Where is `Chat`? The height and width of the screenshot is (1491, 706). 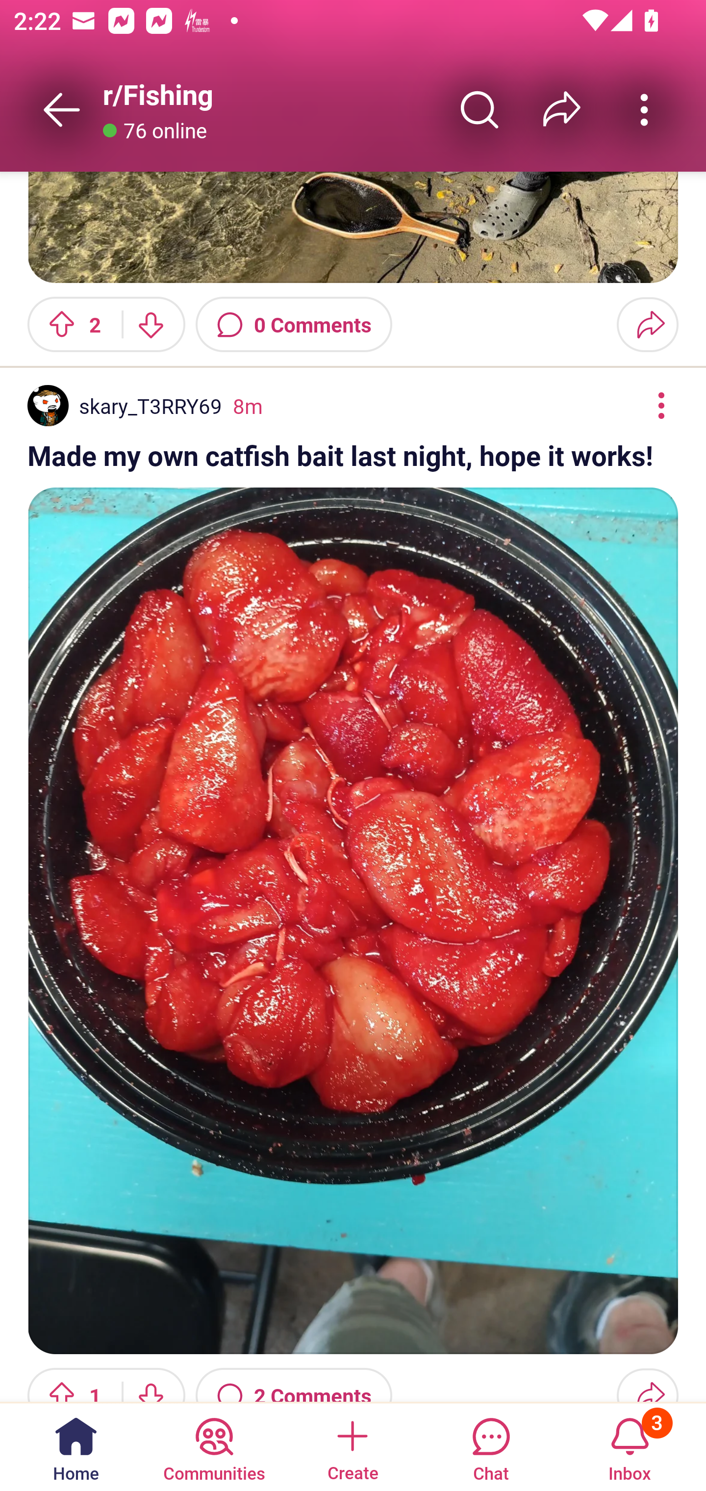
Chat is located at coordinates (491, 1446).